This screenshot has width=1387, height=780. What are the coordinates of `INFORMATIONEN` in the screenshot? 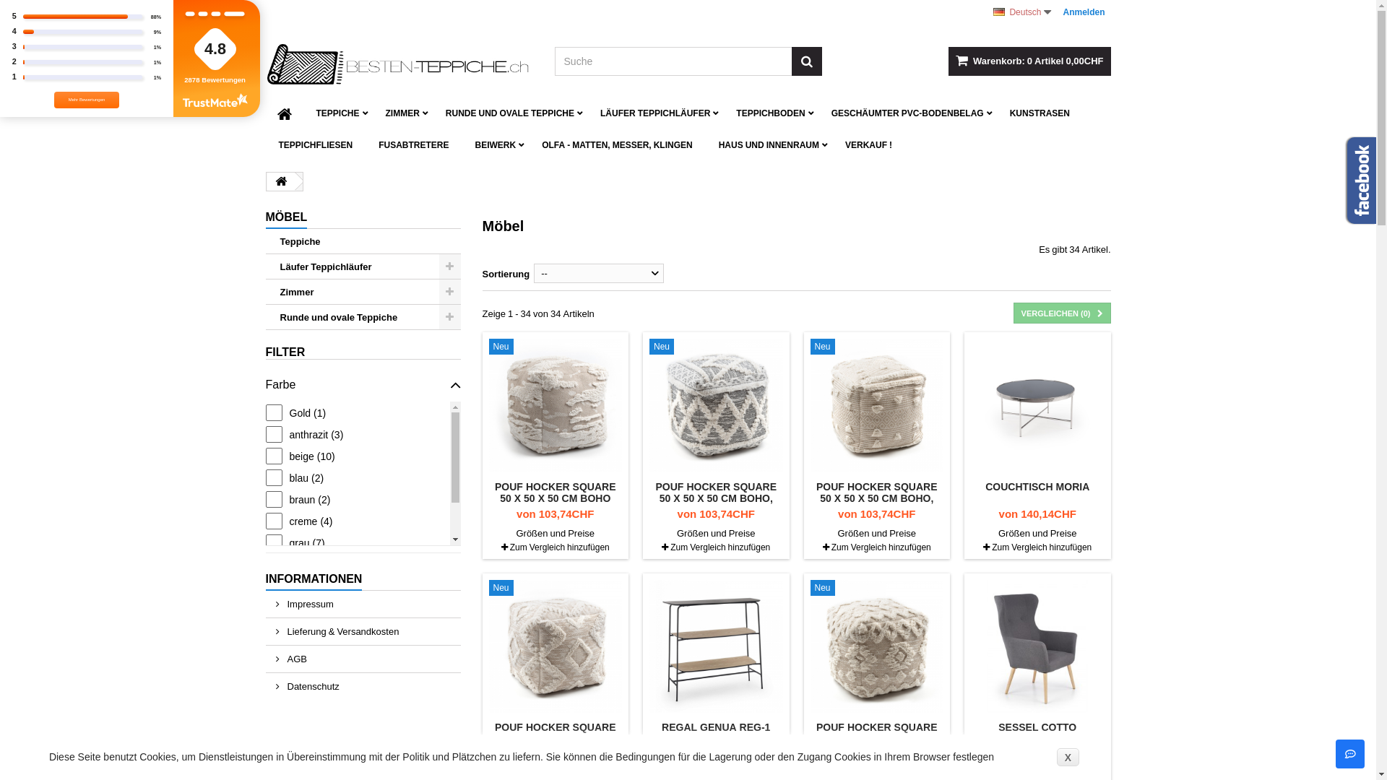 It's located at (314, 579).